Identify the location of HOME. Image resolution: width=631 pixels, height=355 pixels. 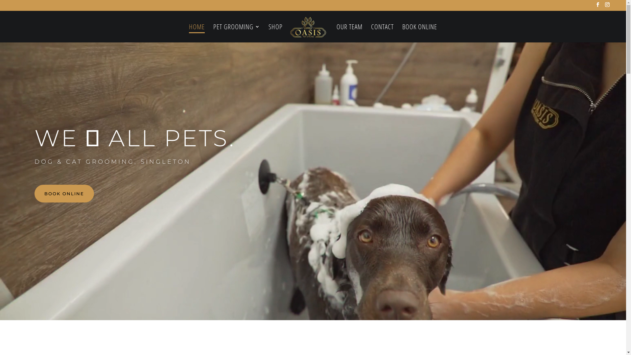
(197, 34).